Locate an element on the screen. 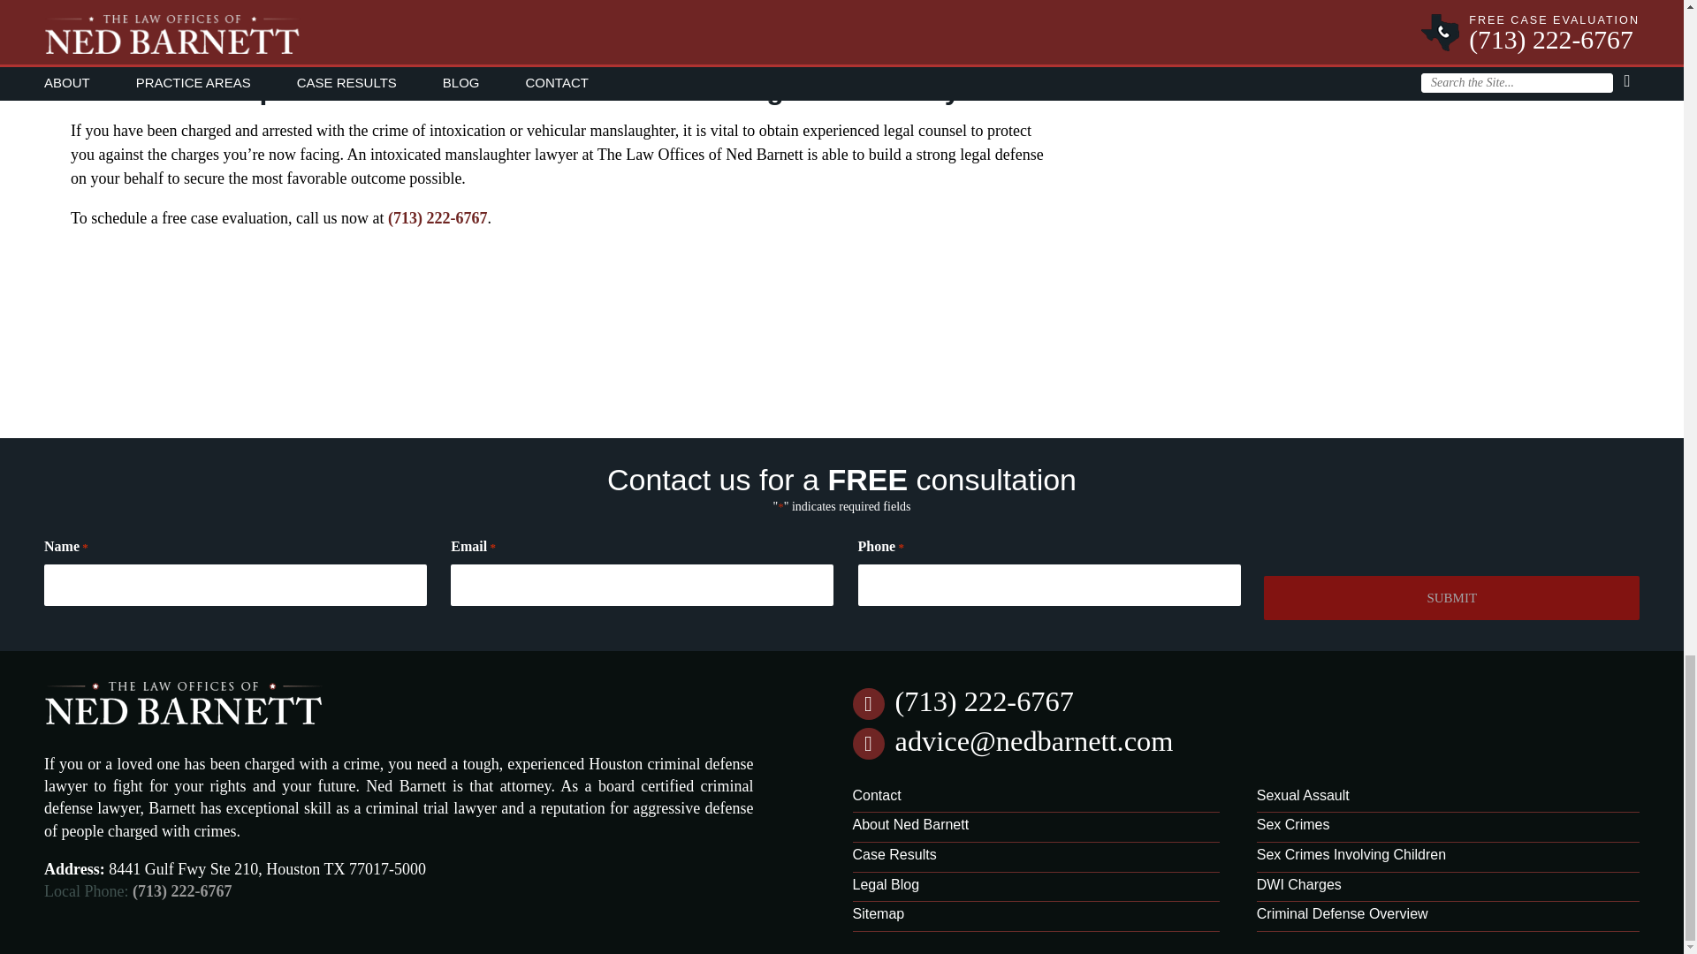 The image size is (1697, 954). Call The Law Offices of Ned Barnett Today is located at coordinates (983, 701).